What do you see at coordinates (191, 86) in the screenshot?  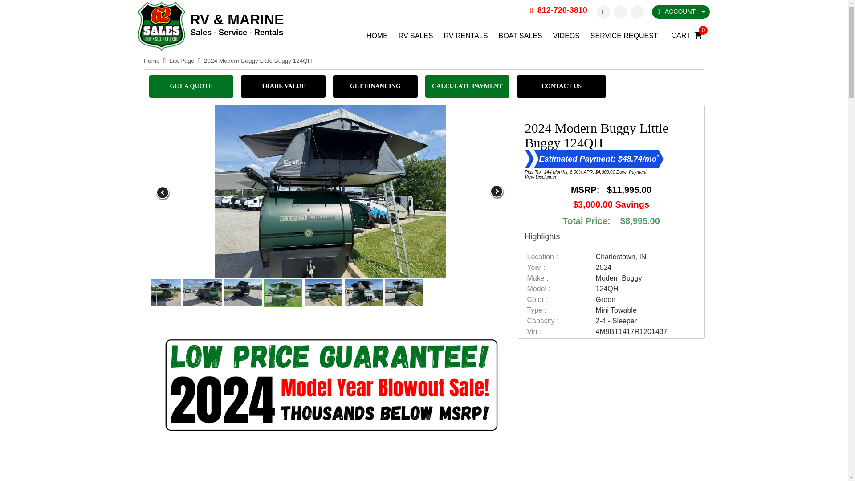 I see `GET A QUOTE` at bounding box center [191, 86].